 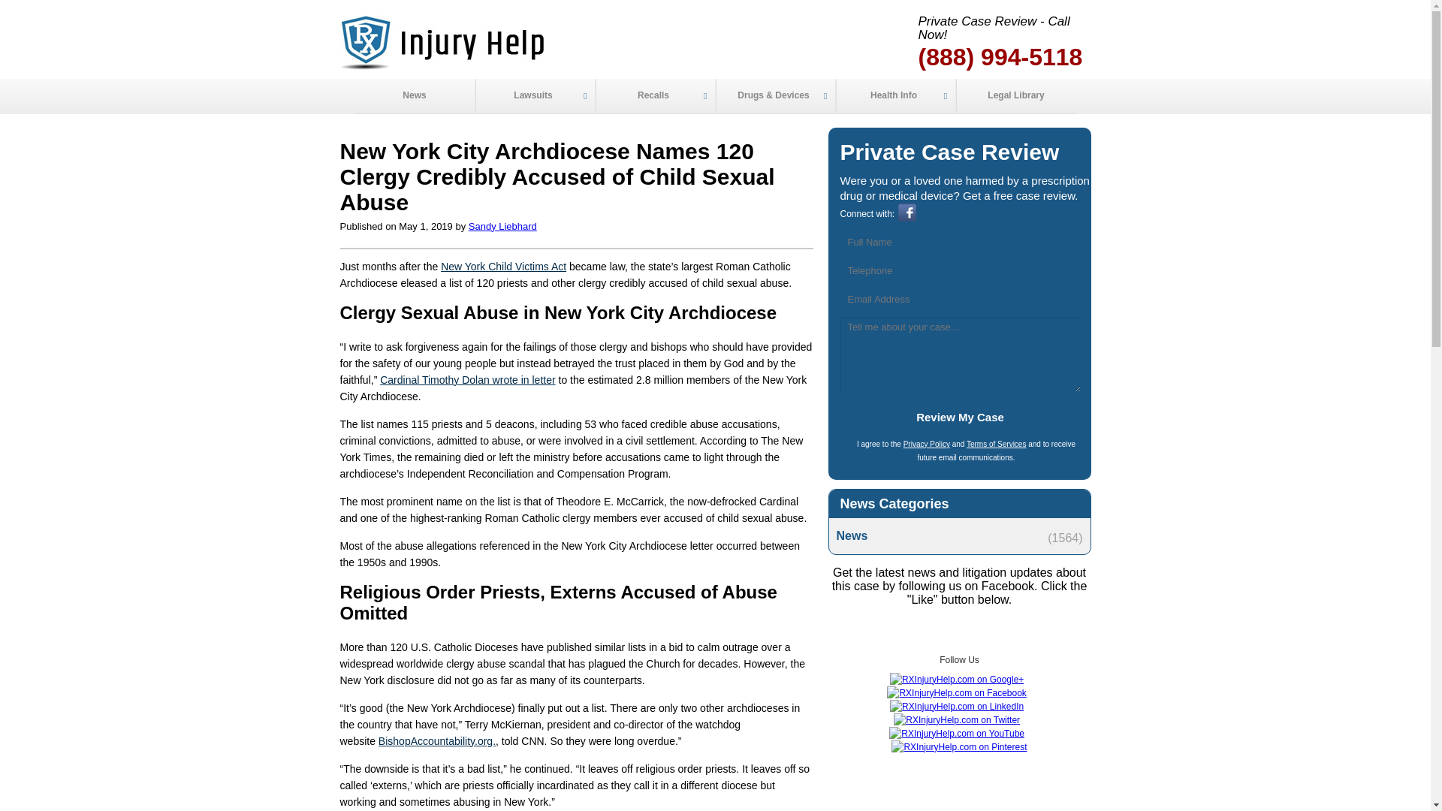 I want to click on RXInjuryHelp.com on Twitter, so click(x=957, y=719).